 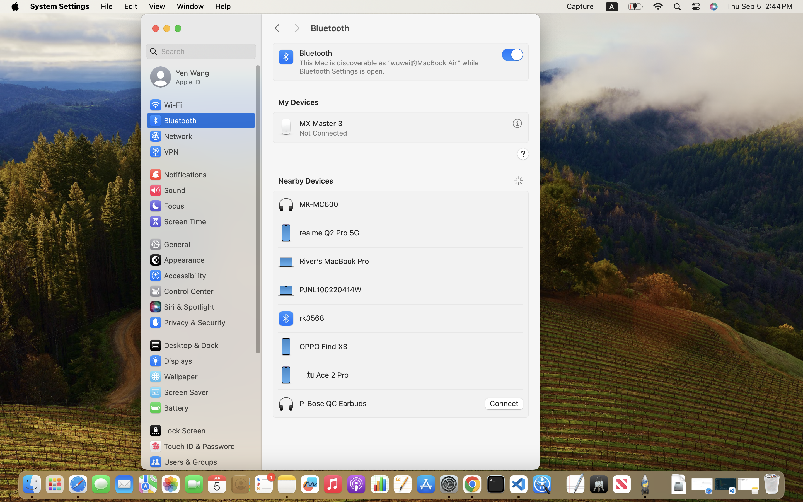 What do you see at coordinates (177, 221) in the screenshot?
I see `Screen Time` at bounding box center [177, 221].